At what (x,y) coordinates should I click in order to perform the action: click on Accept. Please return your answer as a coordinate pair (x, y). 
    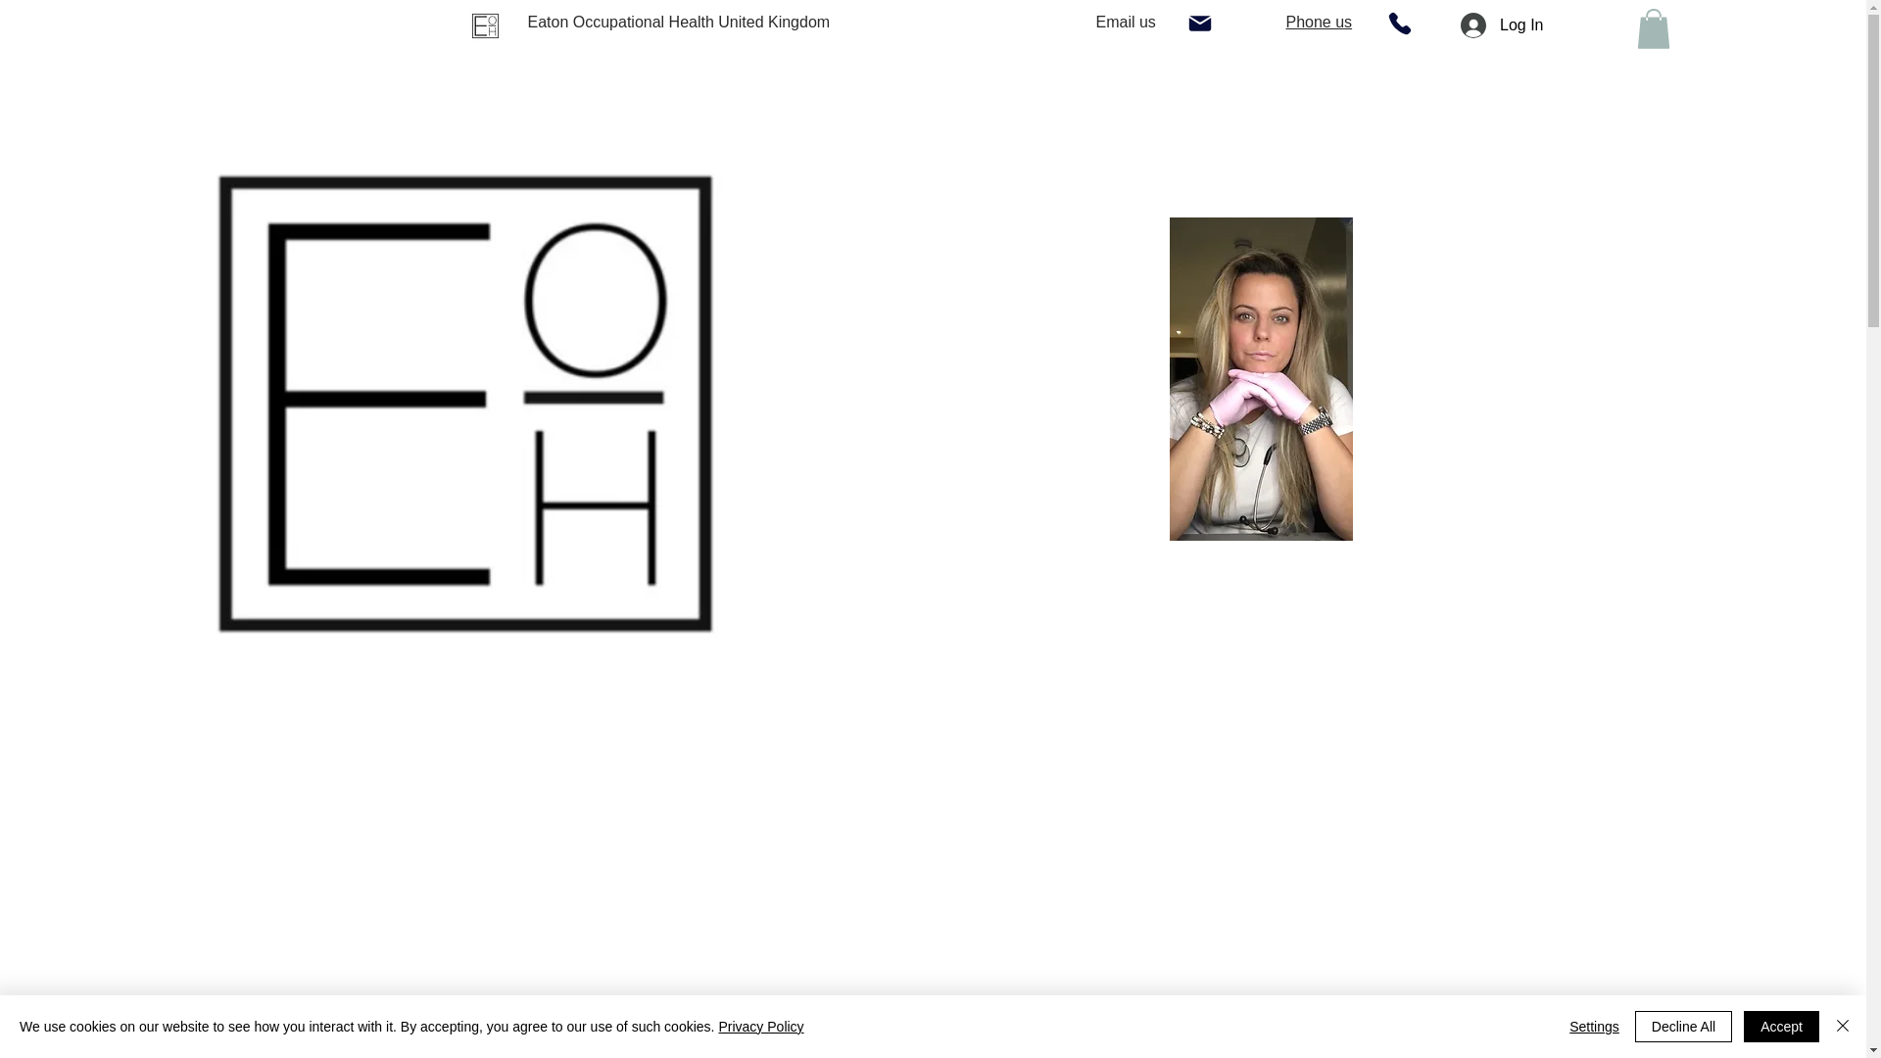
    Looking at the image, I should click on (1781, 1027).